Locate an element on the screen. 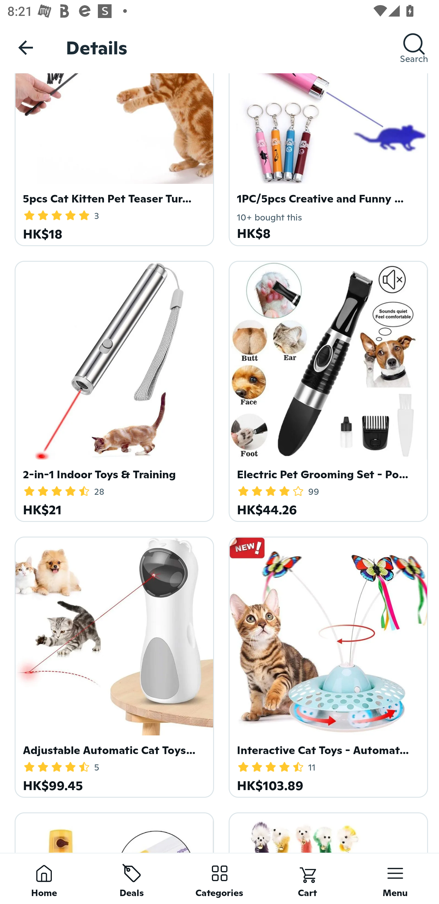 The height and width of the screenshot is (904, 439). Categories is located at coordinates (220, 878).